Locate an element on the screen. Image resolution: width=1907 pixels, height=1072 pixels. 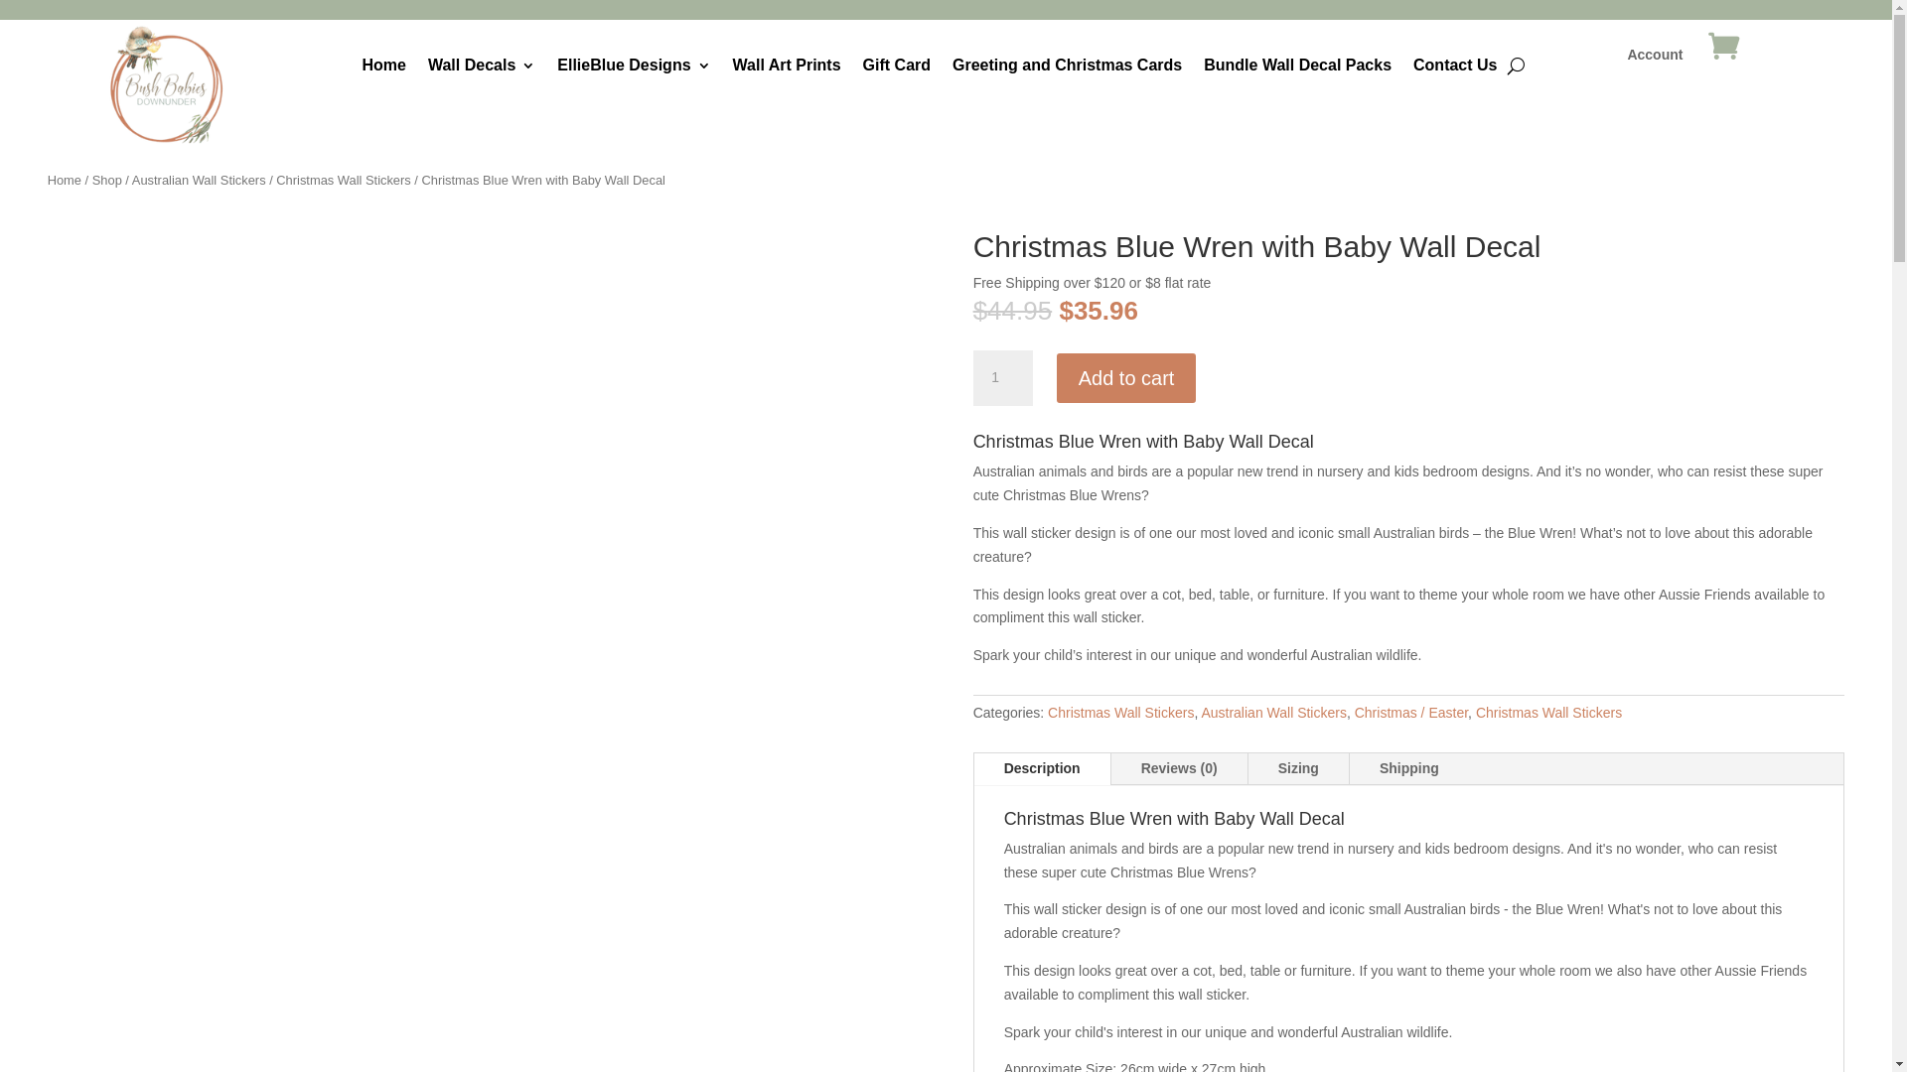
Wall Art Prints is located at coordinates (787, 69).